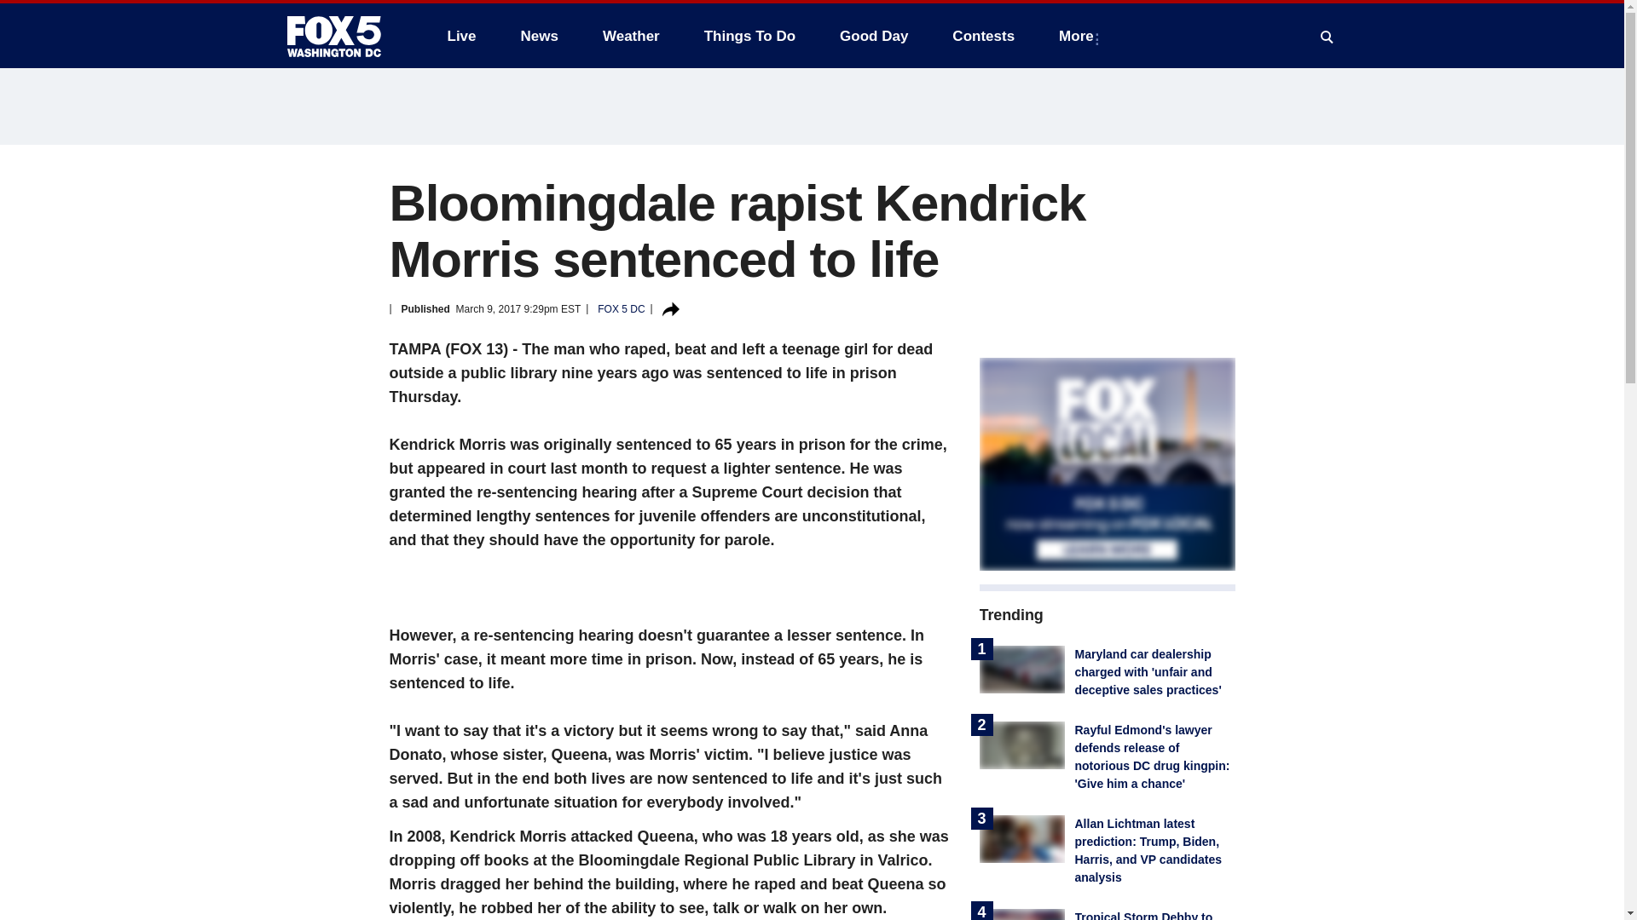  Describe the element at coordinates (982, 36) in the screenshot. I see `Contests` at that location.